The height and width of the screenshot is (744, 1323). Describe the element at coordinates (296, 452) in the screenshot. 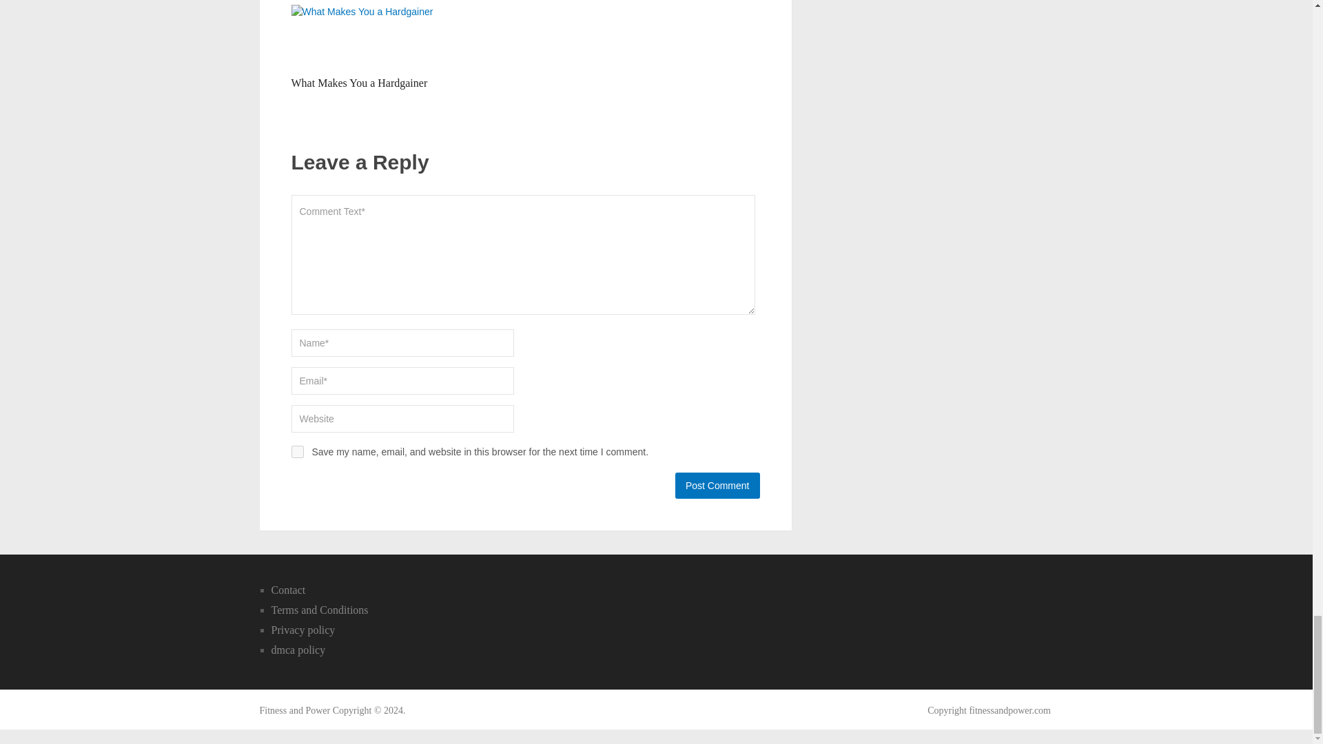

I see `yes` at that location.